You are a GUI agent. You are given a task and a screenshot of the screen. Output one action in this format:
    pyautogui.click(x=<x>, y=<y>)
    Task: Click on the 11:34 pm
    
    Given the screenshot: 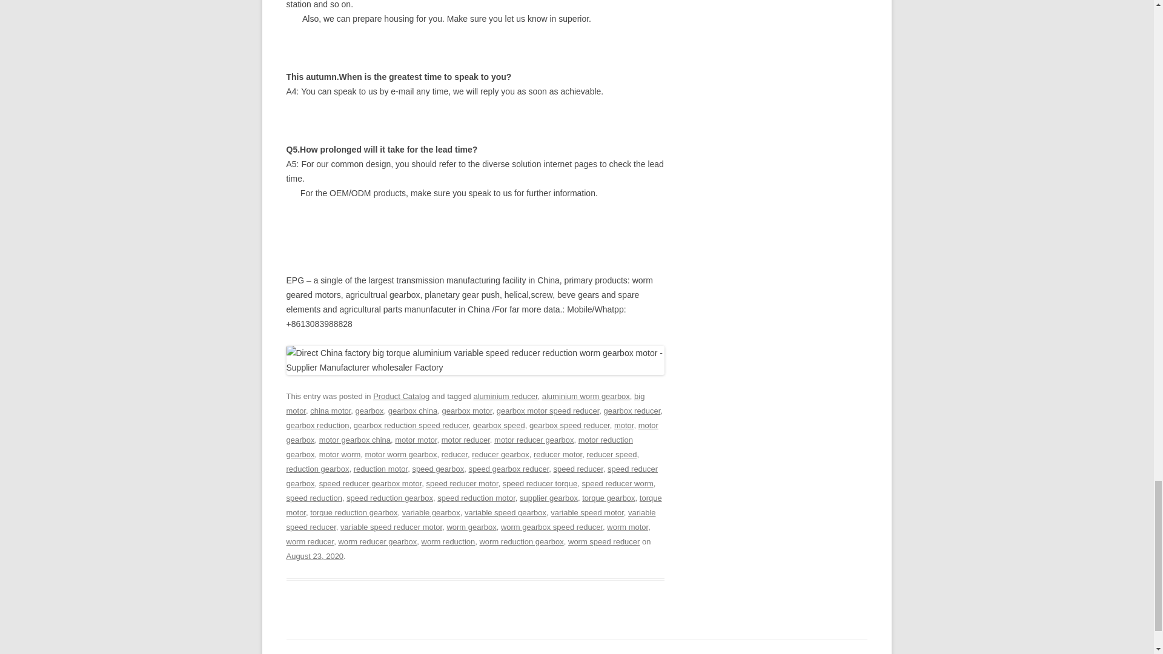 What is the action you would take?
    pyautogui.click(x=314, y=556)
    